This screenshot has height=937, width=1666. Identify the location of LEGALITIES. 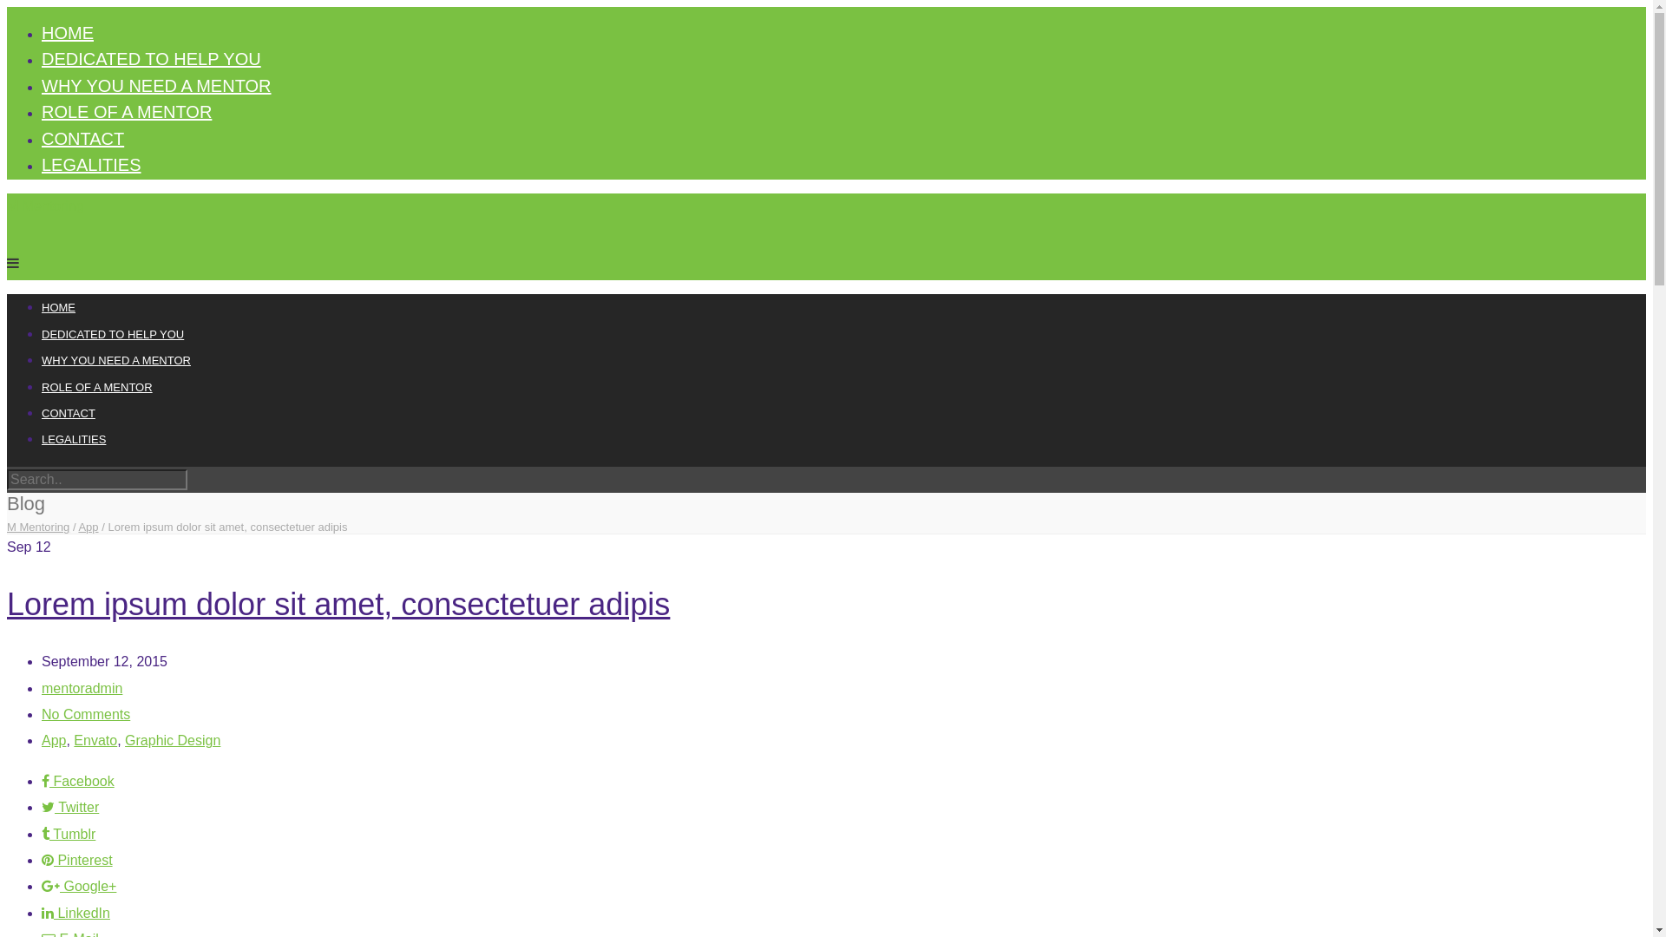
(74, 439).